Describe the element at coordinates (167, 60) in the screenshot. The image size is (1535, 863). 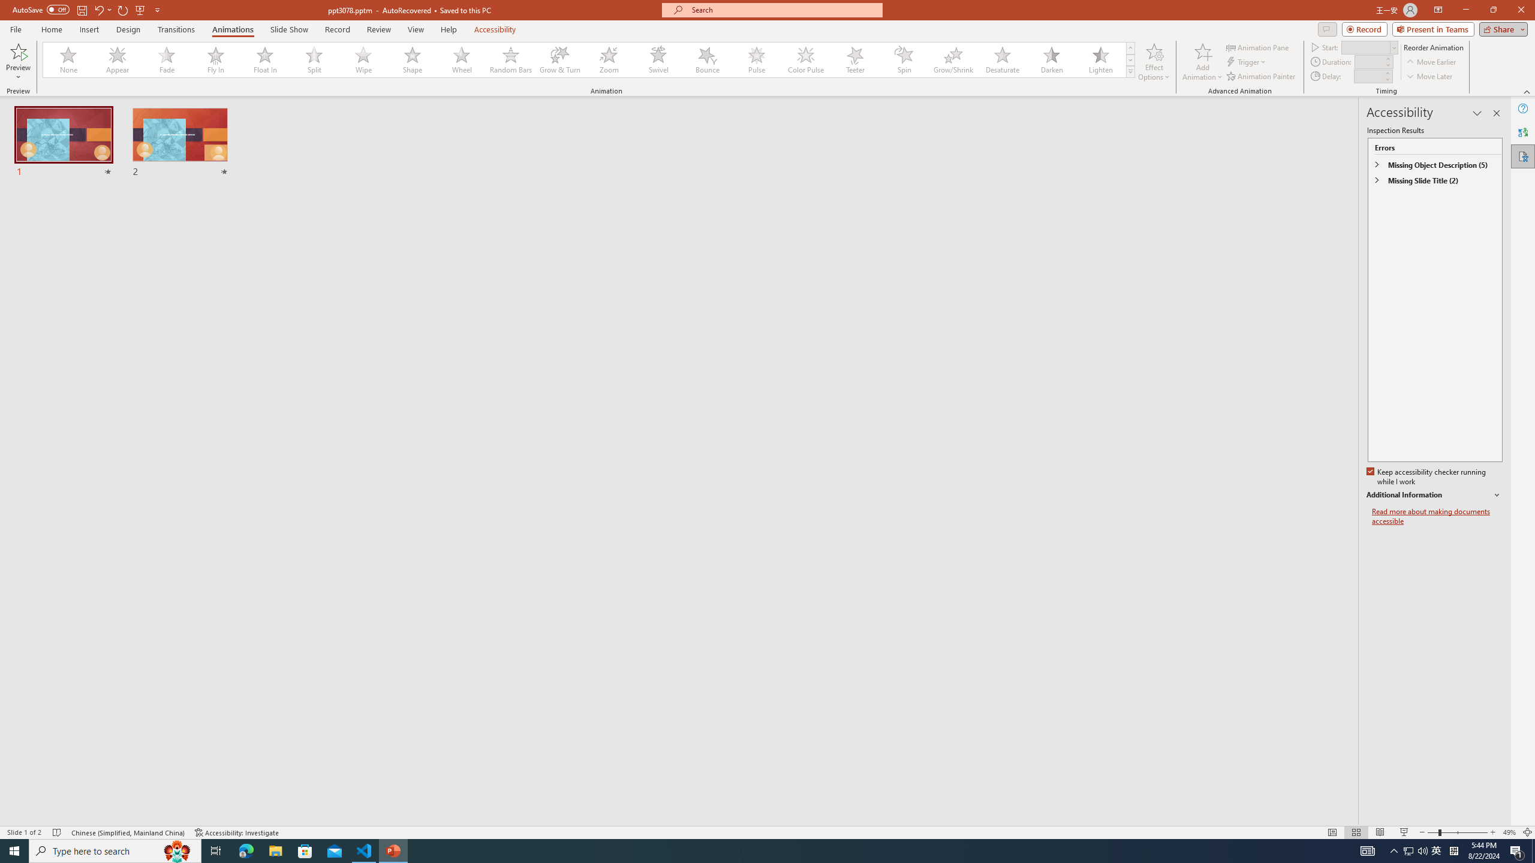
I see `Fade` at that location.